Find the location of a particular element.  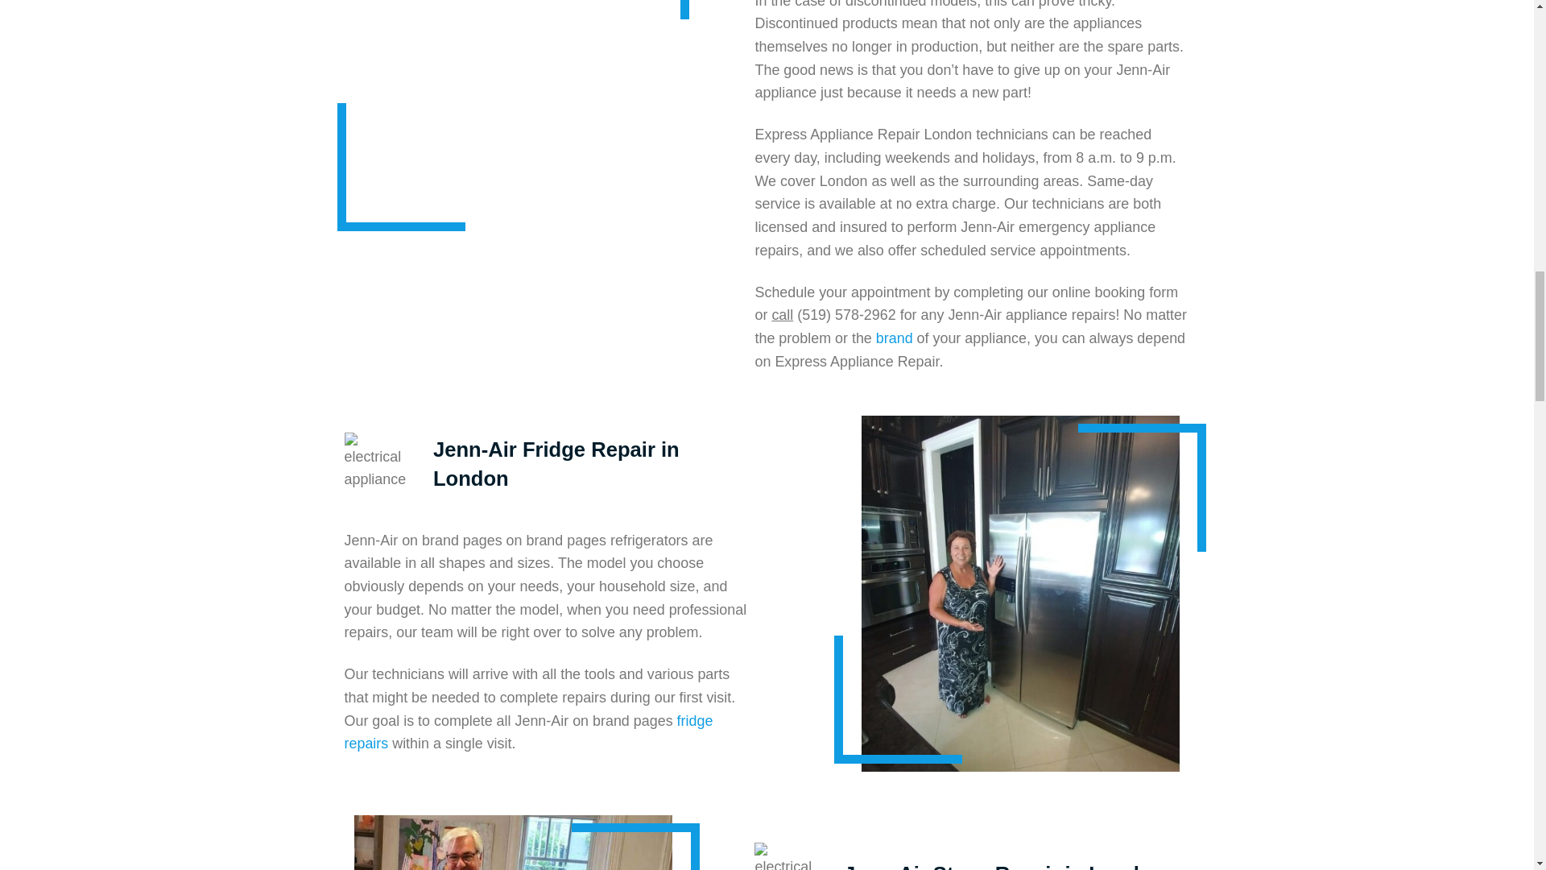

fridge repairs is located at coordinates (528, 732).